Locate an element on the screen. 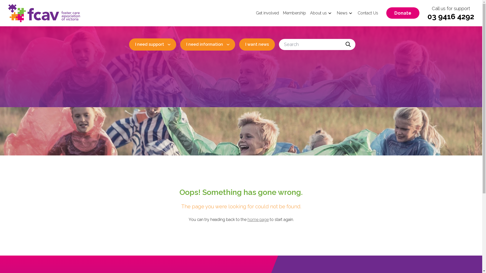  Membership is located at coordinates (295, 13).